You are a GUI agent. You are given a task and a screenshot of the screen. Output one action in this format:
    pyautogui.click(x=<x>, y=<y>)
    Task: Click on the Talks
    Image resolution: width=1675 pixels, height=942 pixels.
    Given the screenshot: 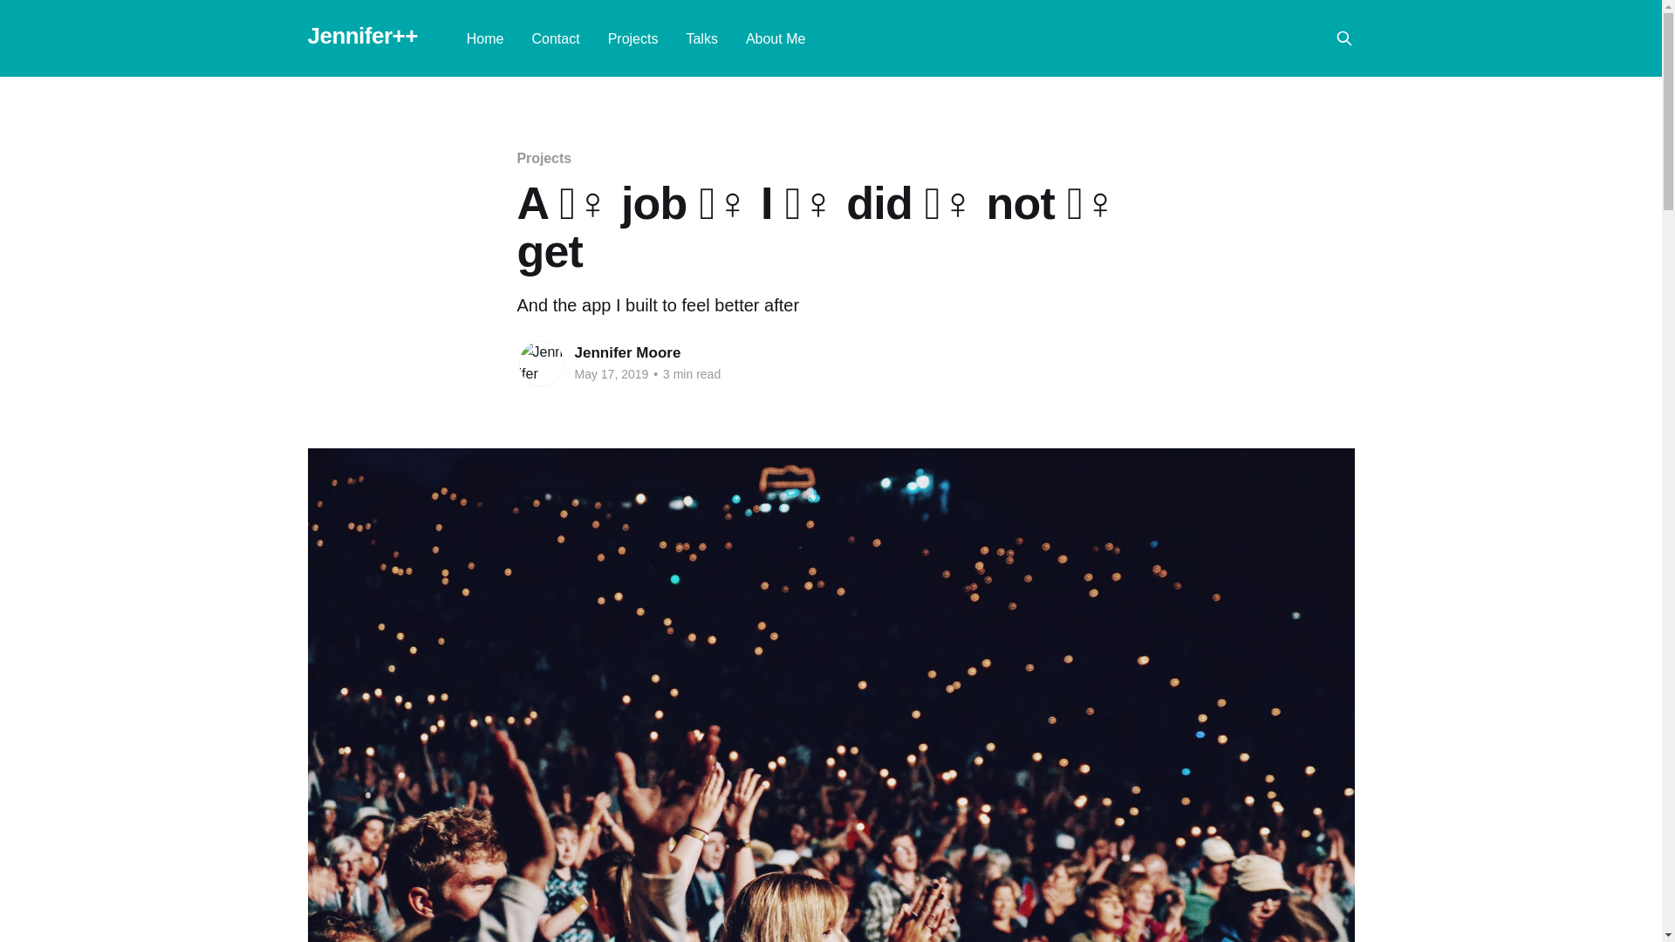 What is the action you would take?
    pyautogui.click(x=701, y=38)
    